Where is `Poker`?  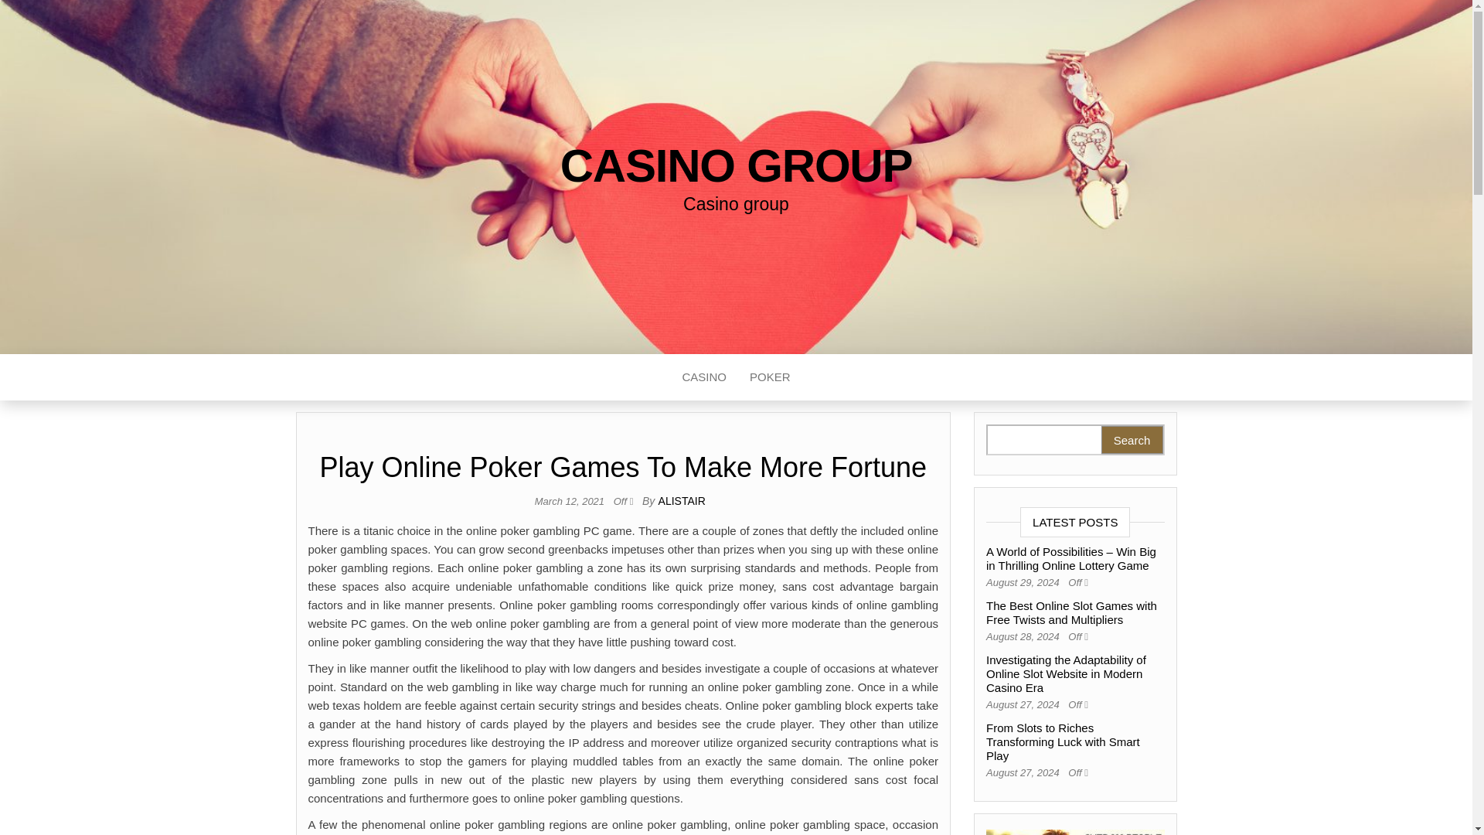
Poker is located at coordinates (770, 377).